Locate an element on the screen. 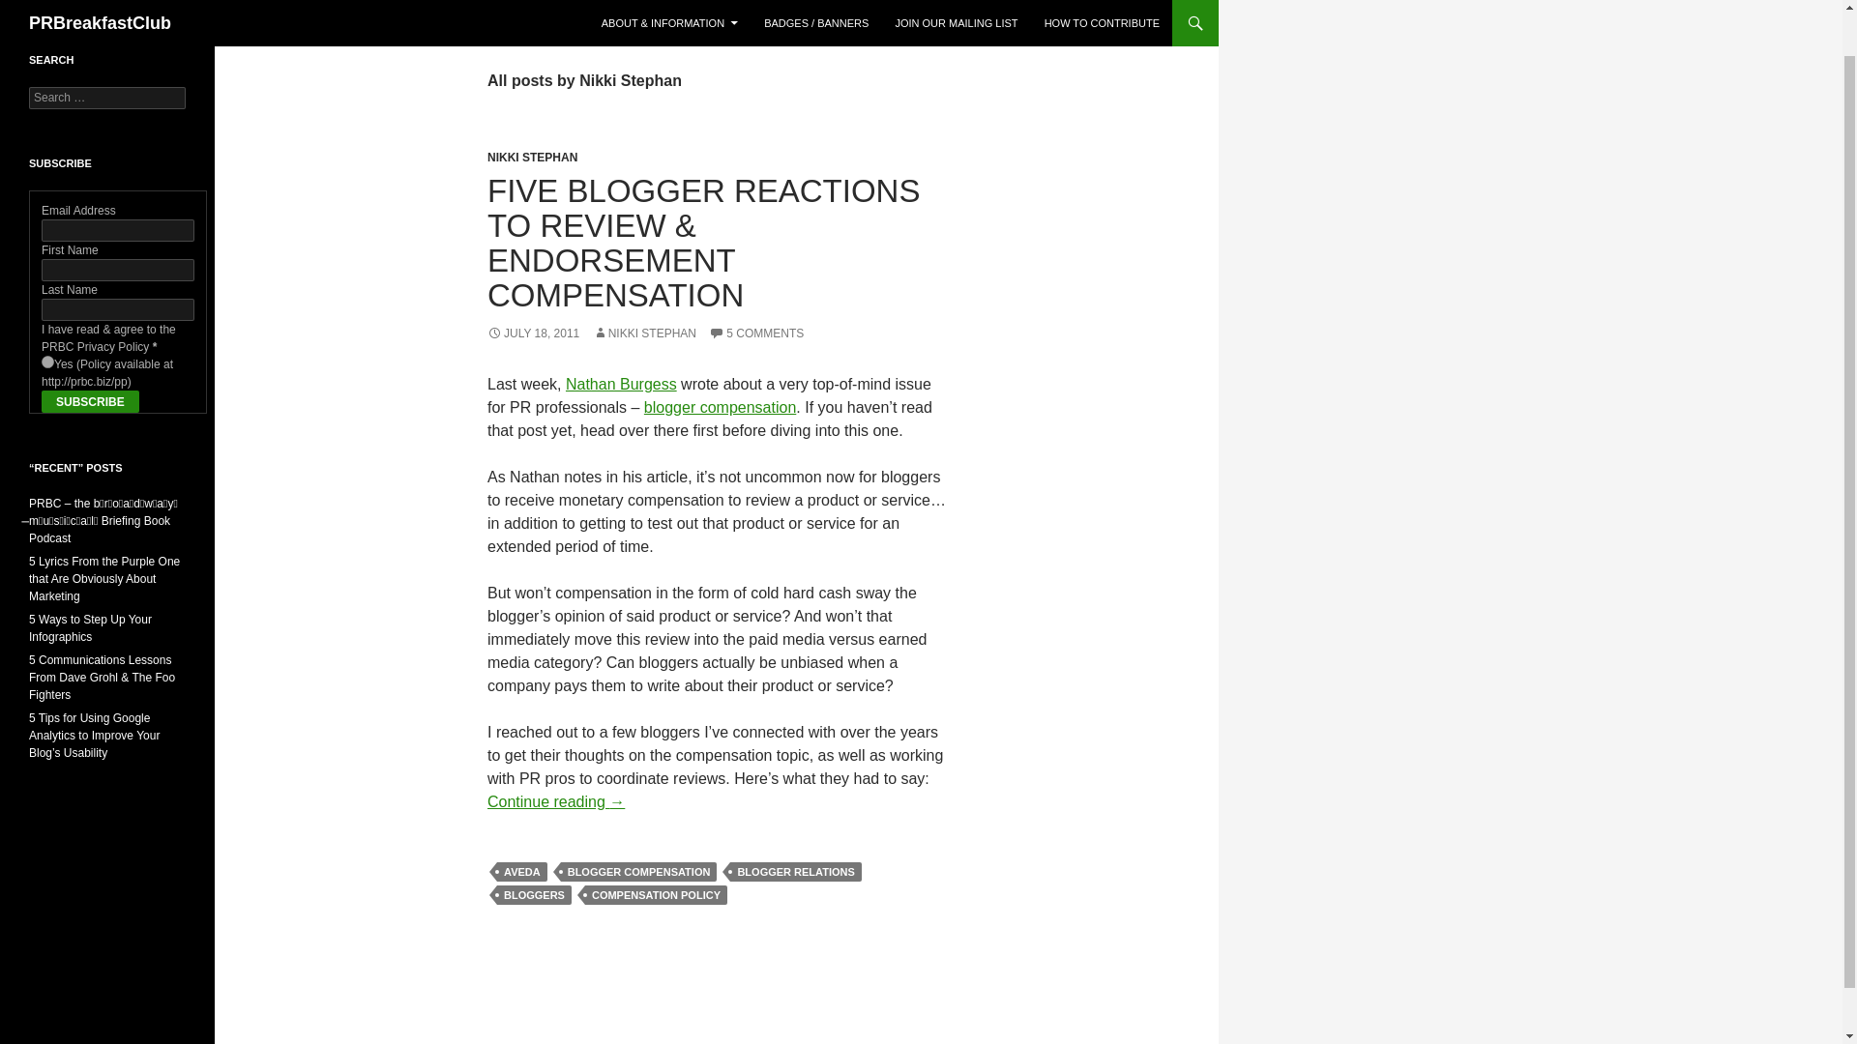  Subscribe is located at coordinates (90, 400).